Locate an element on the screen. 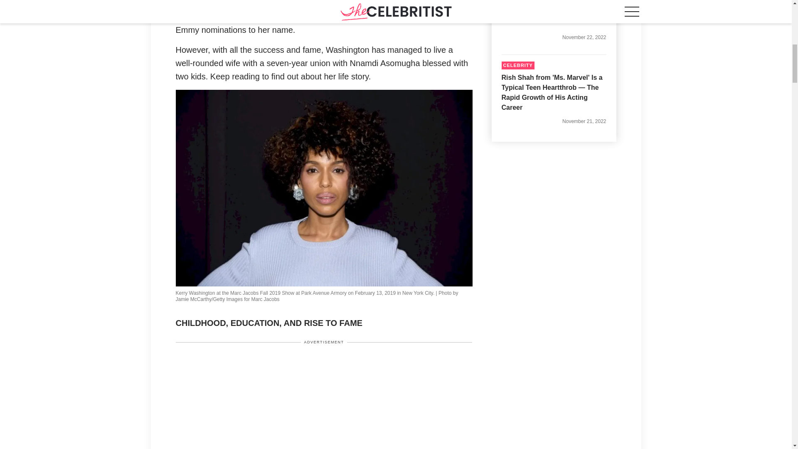  CELEBRITY is located at coordinates (517, 65).